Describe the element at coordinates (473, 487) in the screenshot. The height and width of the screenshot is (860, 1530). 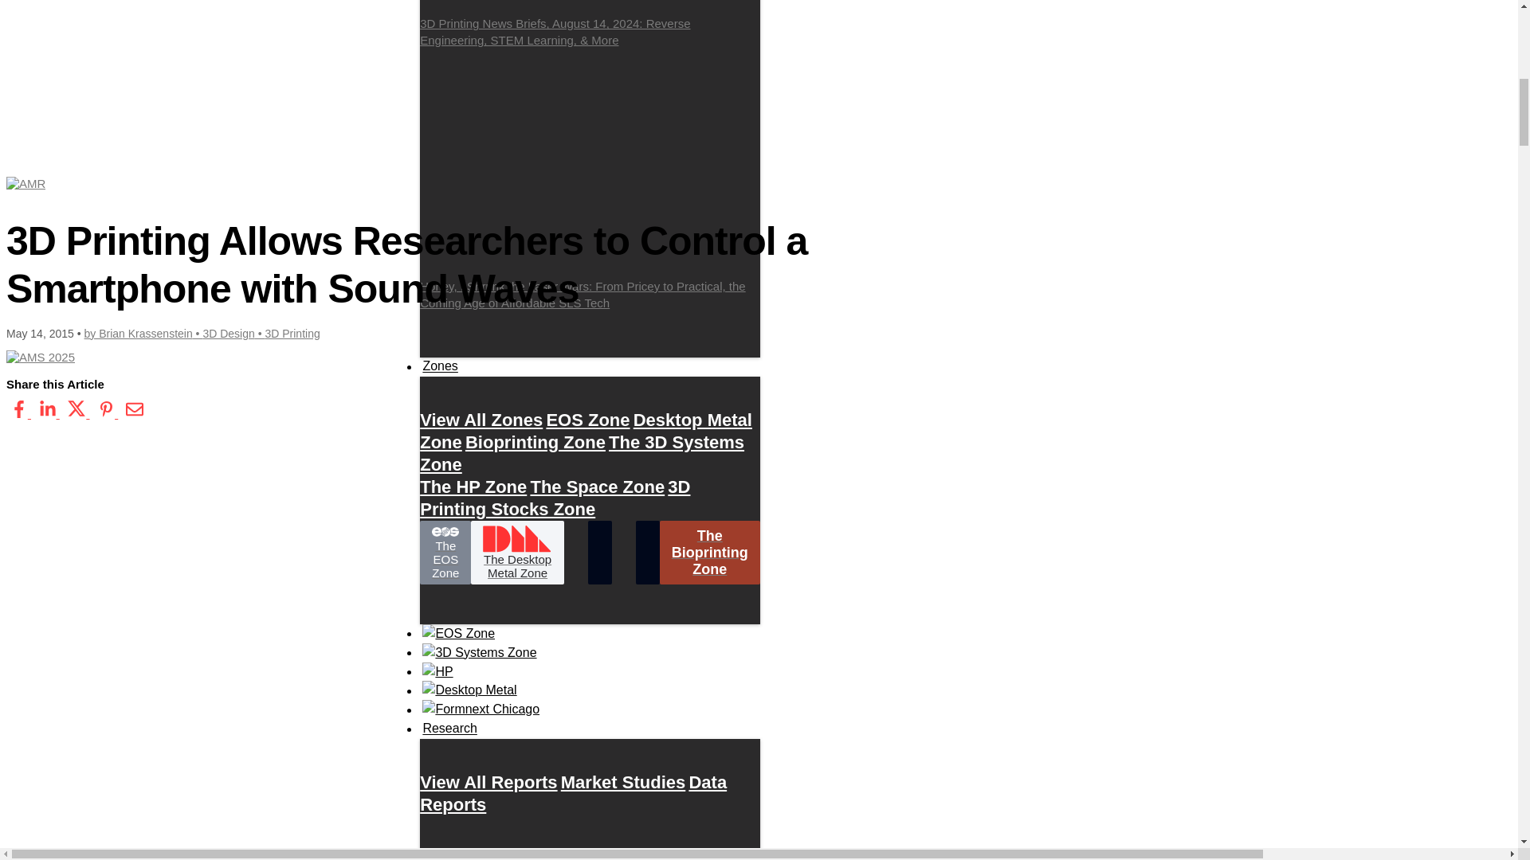
I see `The HP Zone` at that location.